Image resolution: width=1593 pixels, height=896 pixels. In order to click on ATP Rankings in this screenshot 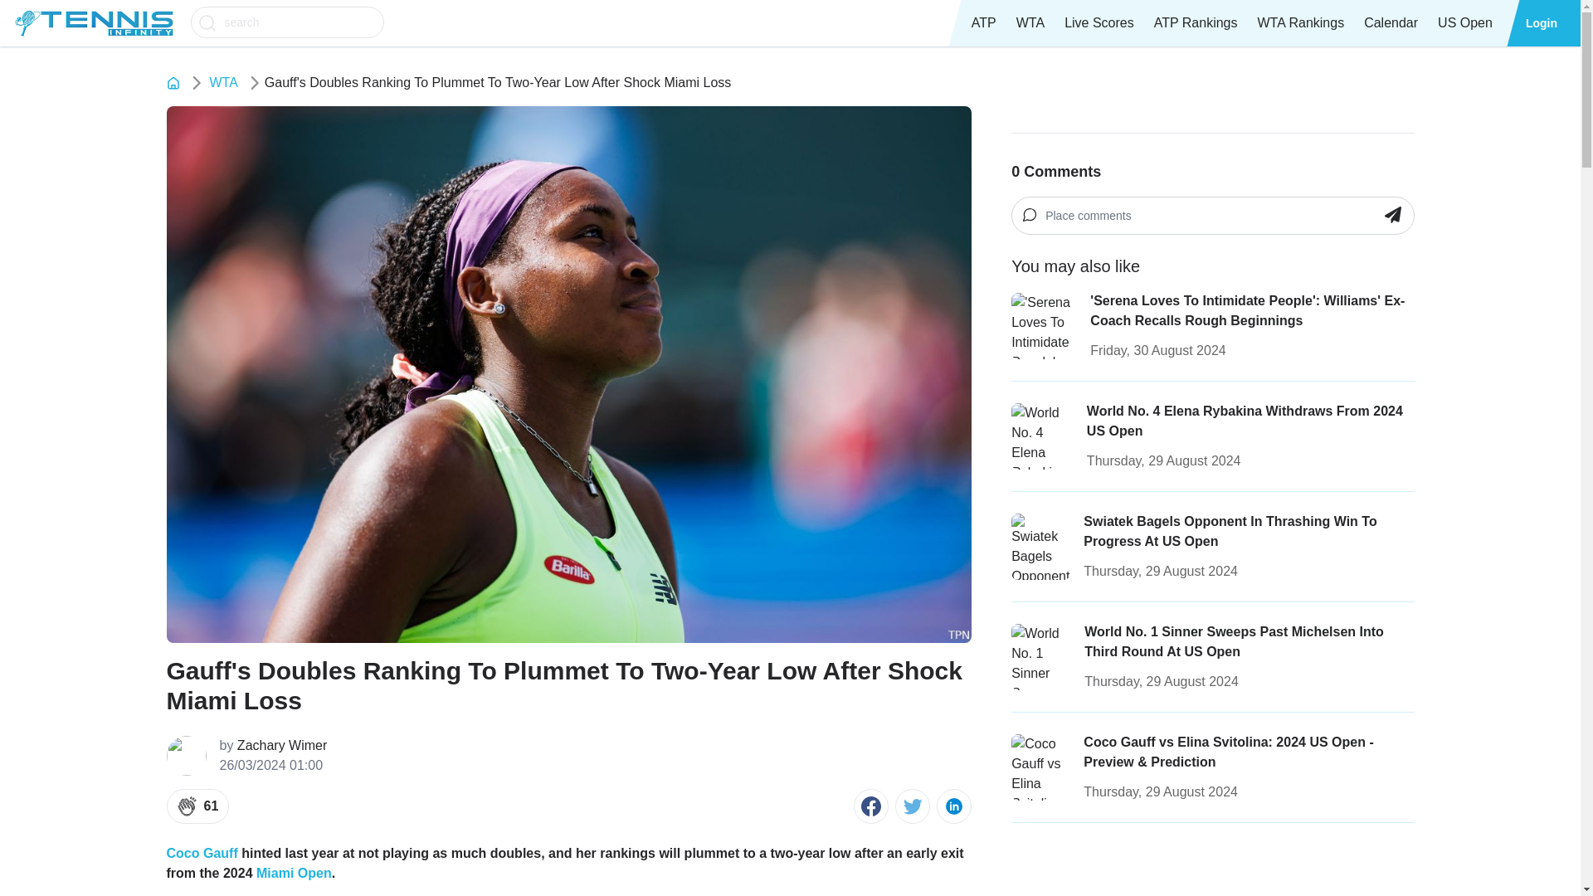, I will do `click(1195, 23)`.